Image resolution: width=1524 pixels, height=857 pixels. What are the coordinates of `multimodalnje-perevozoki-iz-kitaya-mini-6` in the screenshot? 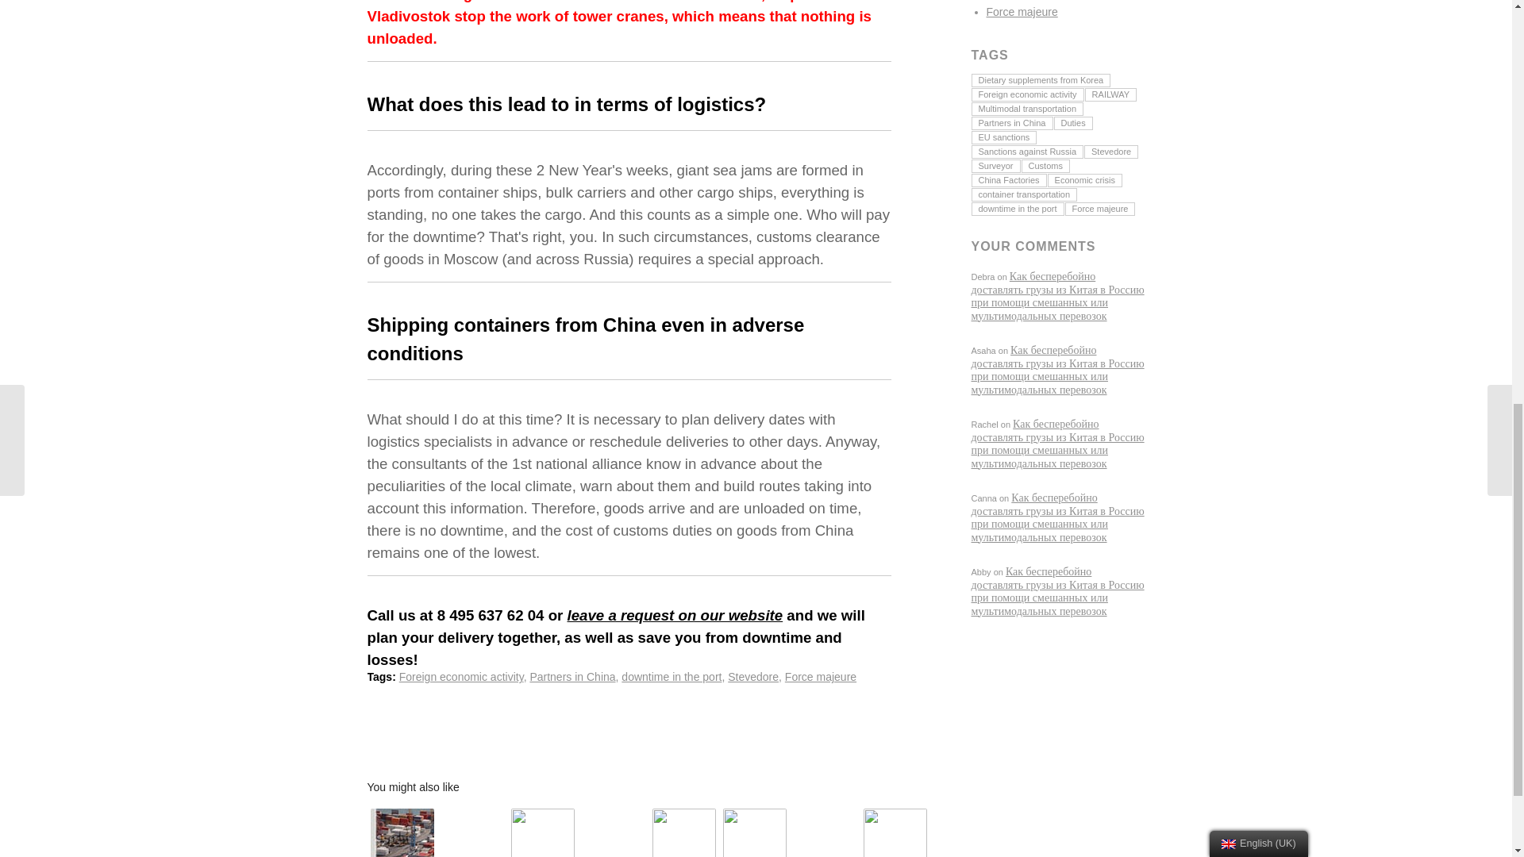 It's located at (542, 833).